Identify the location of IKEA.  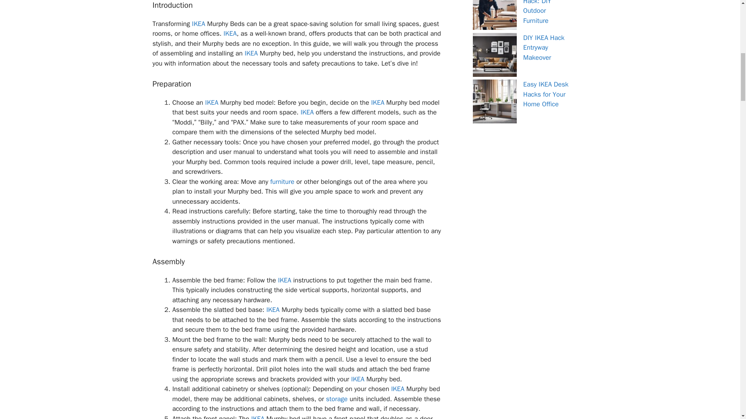
(251, 53).